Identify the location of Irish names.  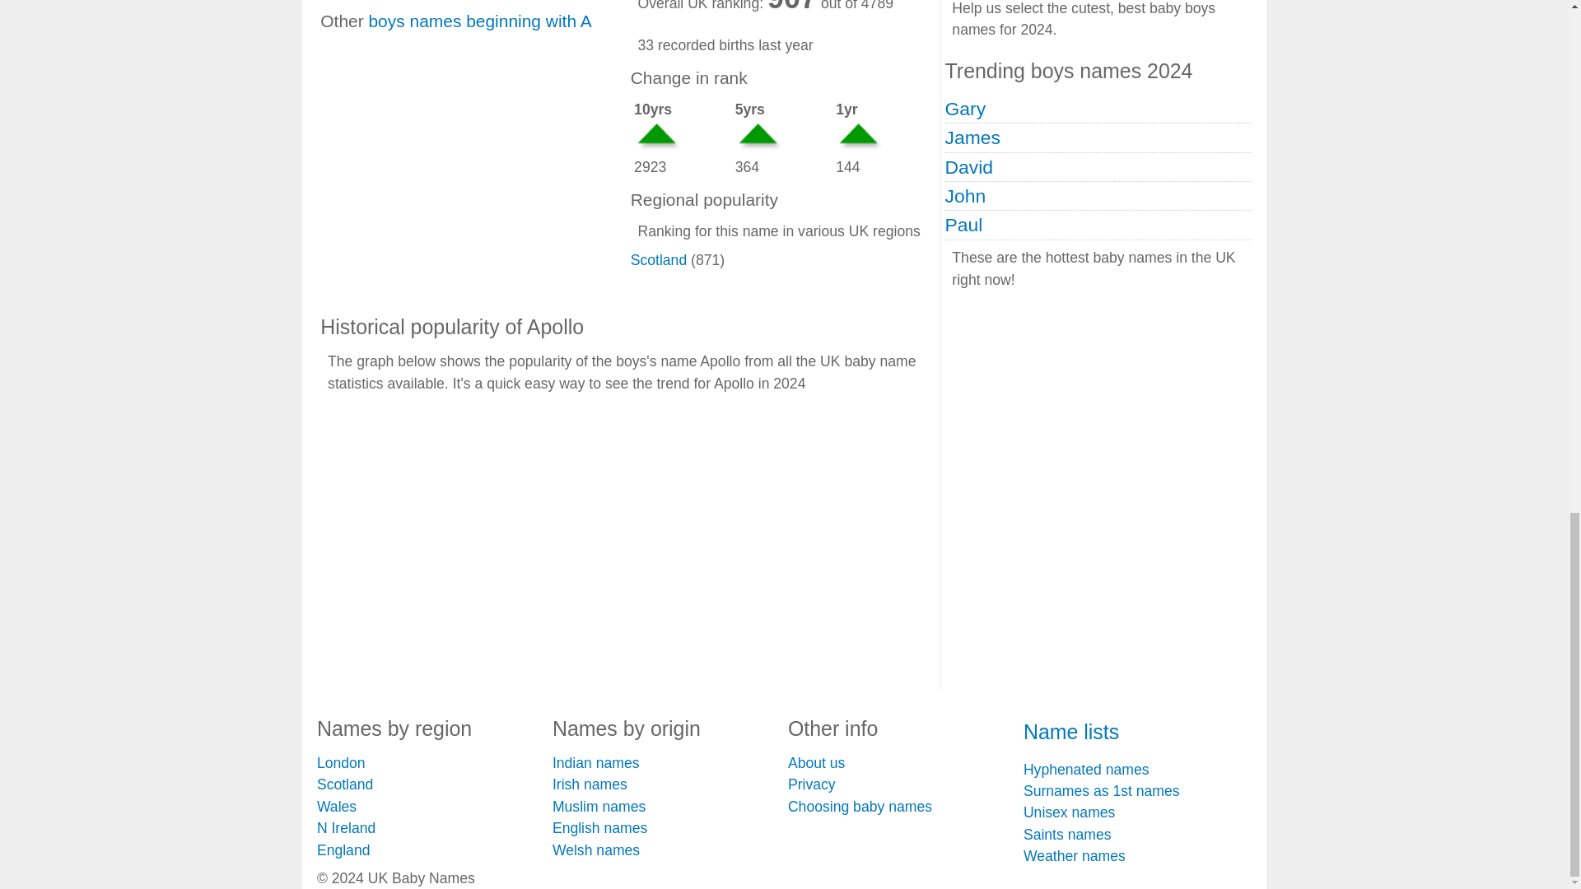
(590, 784).